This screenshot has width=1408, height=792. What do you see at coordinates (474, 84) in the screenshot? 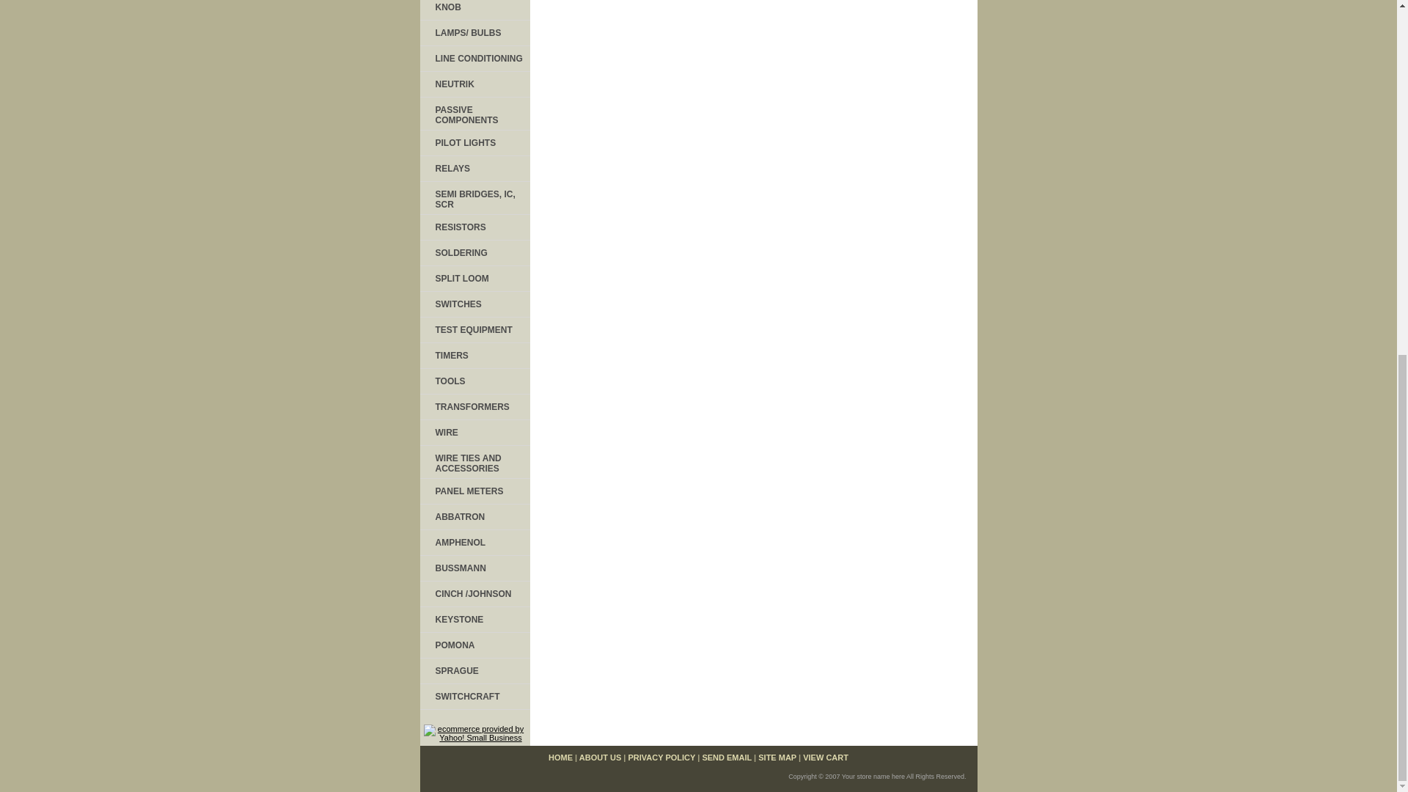
I see `NEUTRIK` at bounding box center [474, 84].